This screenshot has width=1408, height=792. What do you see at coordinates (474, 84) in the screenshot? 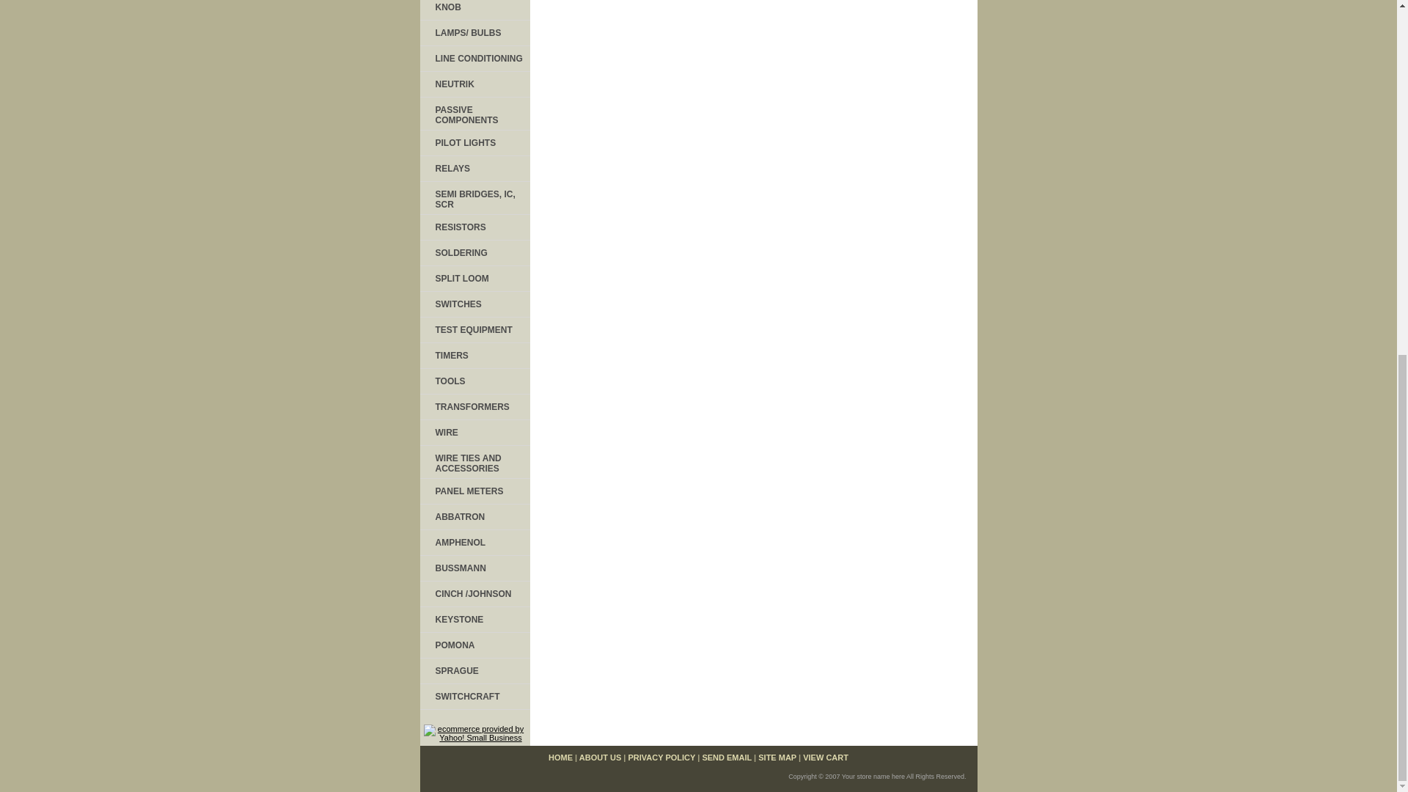
I see `NEUTRIK` at bounding box center [474, 84].